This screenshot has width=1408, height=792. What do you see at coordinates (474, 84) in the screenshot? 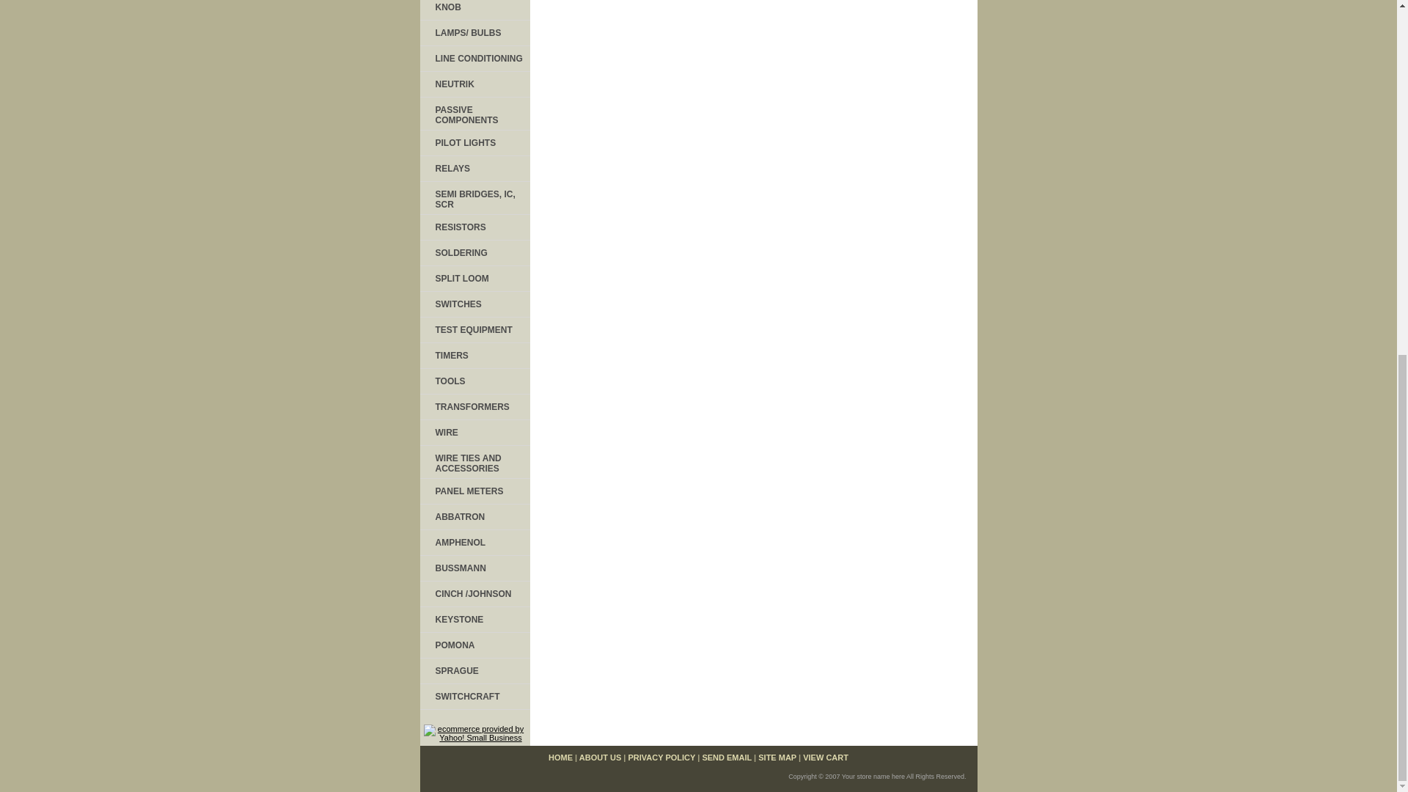
I see `NEUTRIK` at bounding box center [474, 84].